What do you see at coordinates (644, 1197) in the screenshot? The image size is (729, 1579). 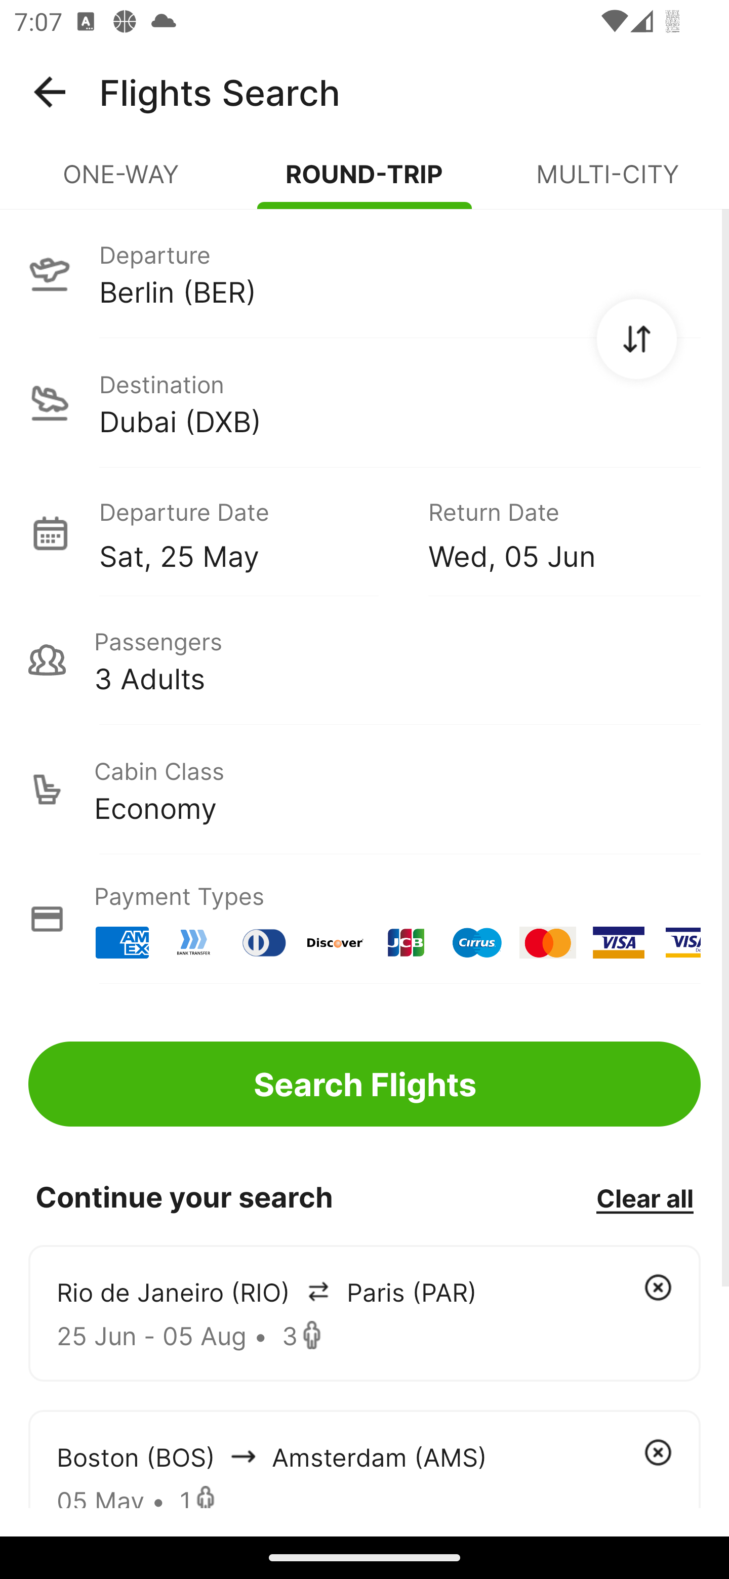 I see `Clear all` at bounding box center [644, 1197].